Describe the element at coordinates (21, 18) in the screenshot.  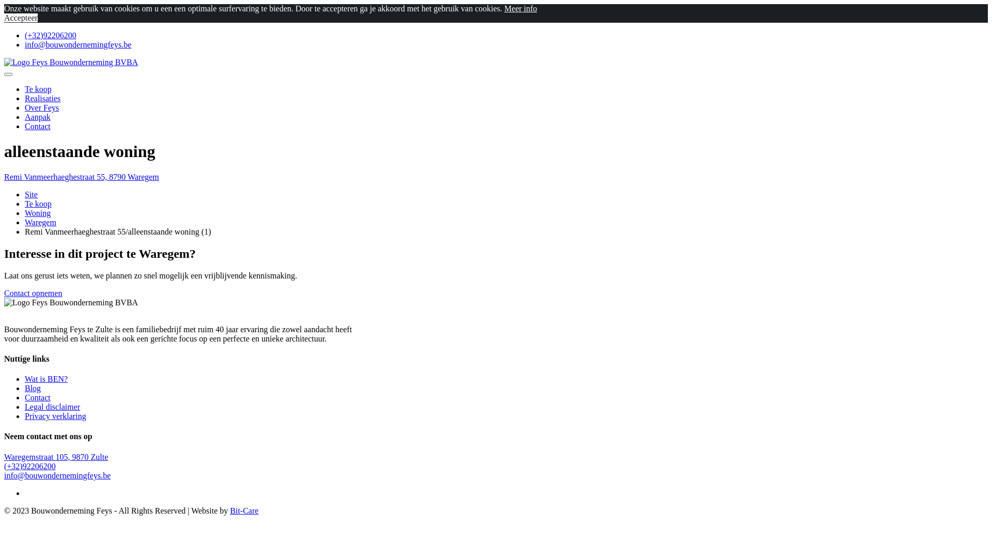
I see `Accepteer` at that location.